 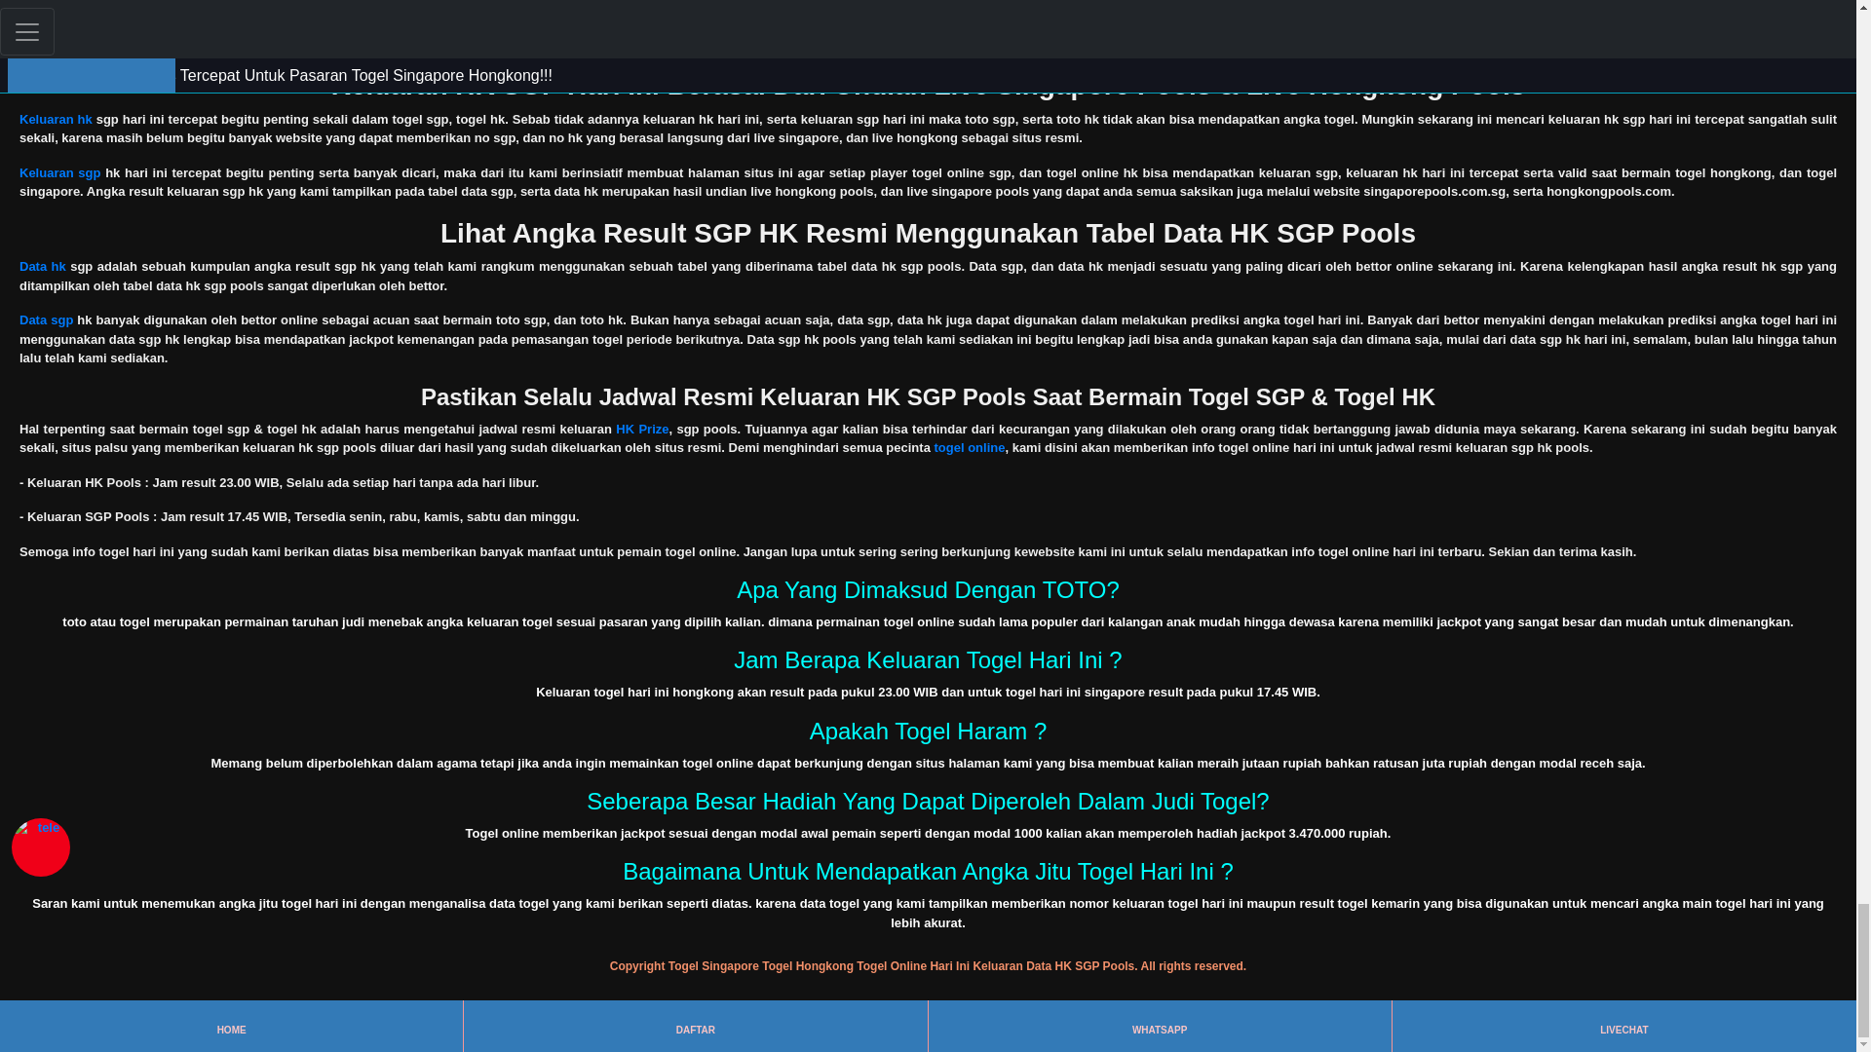 I want to click on HK Prize, so click(x=641, y=429).